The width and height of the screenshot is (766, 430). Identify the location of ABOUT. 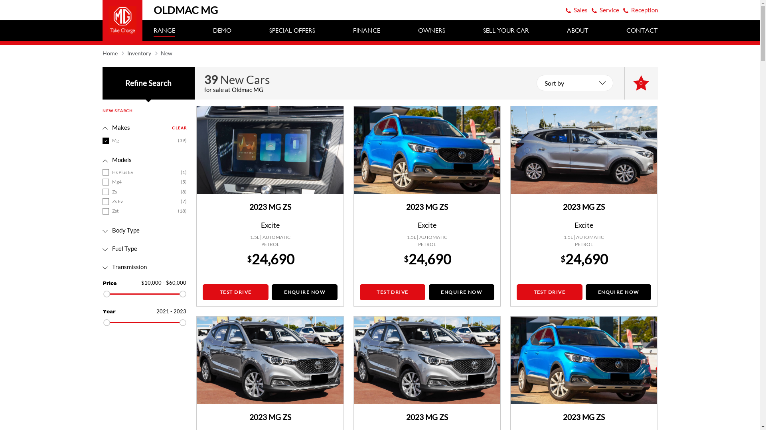
(577, 31).